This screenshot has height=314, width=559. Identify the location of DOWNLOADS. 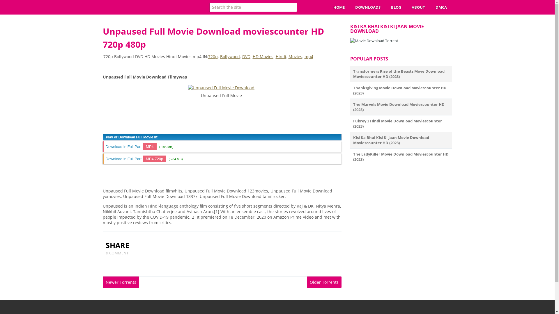
(368, 7).